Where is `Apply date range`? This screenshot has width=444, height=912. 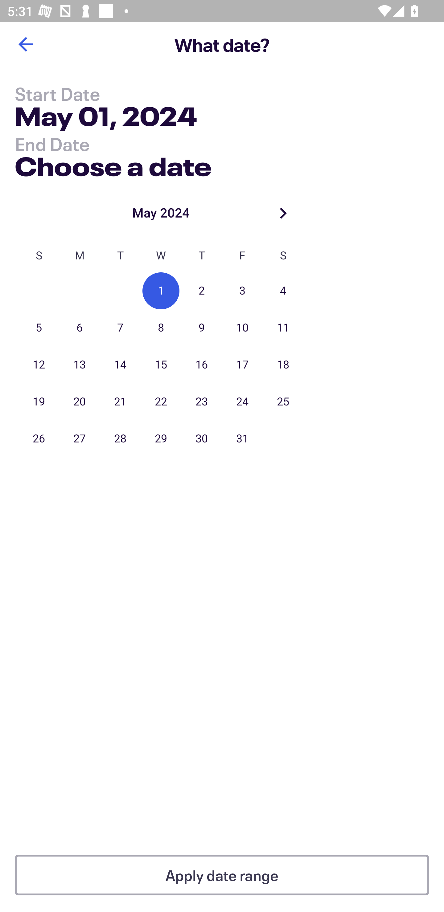 Apply date range is located at coordinates (222, 875).